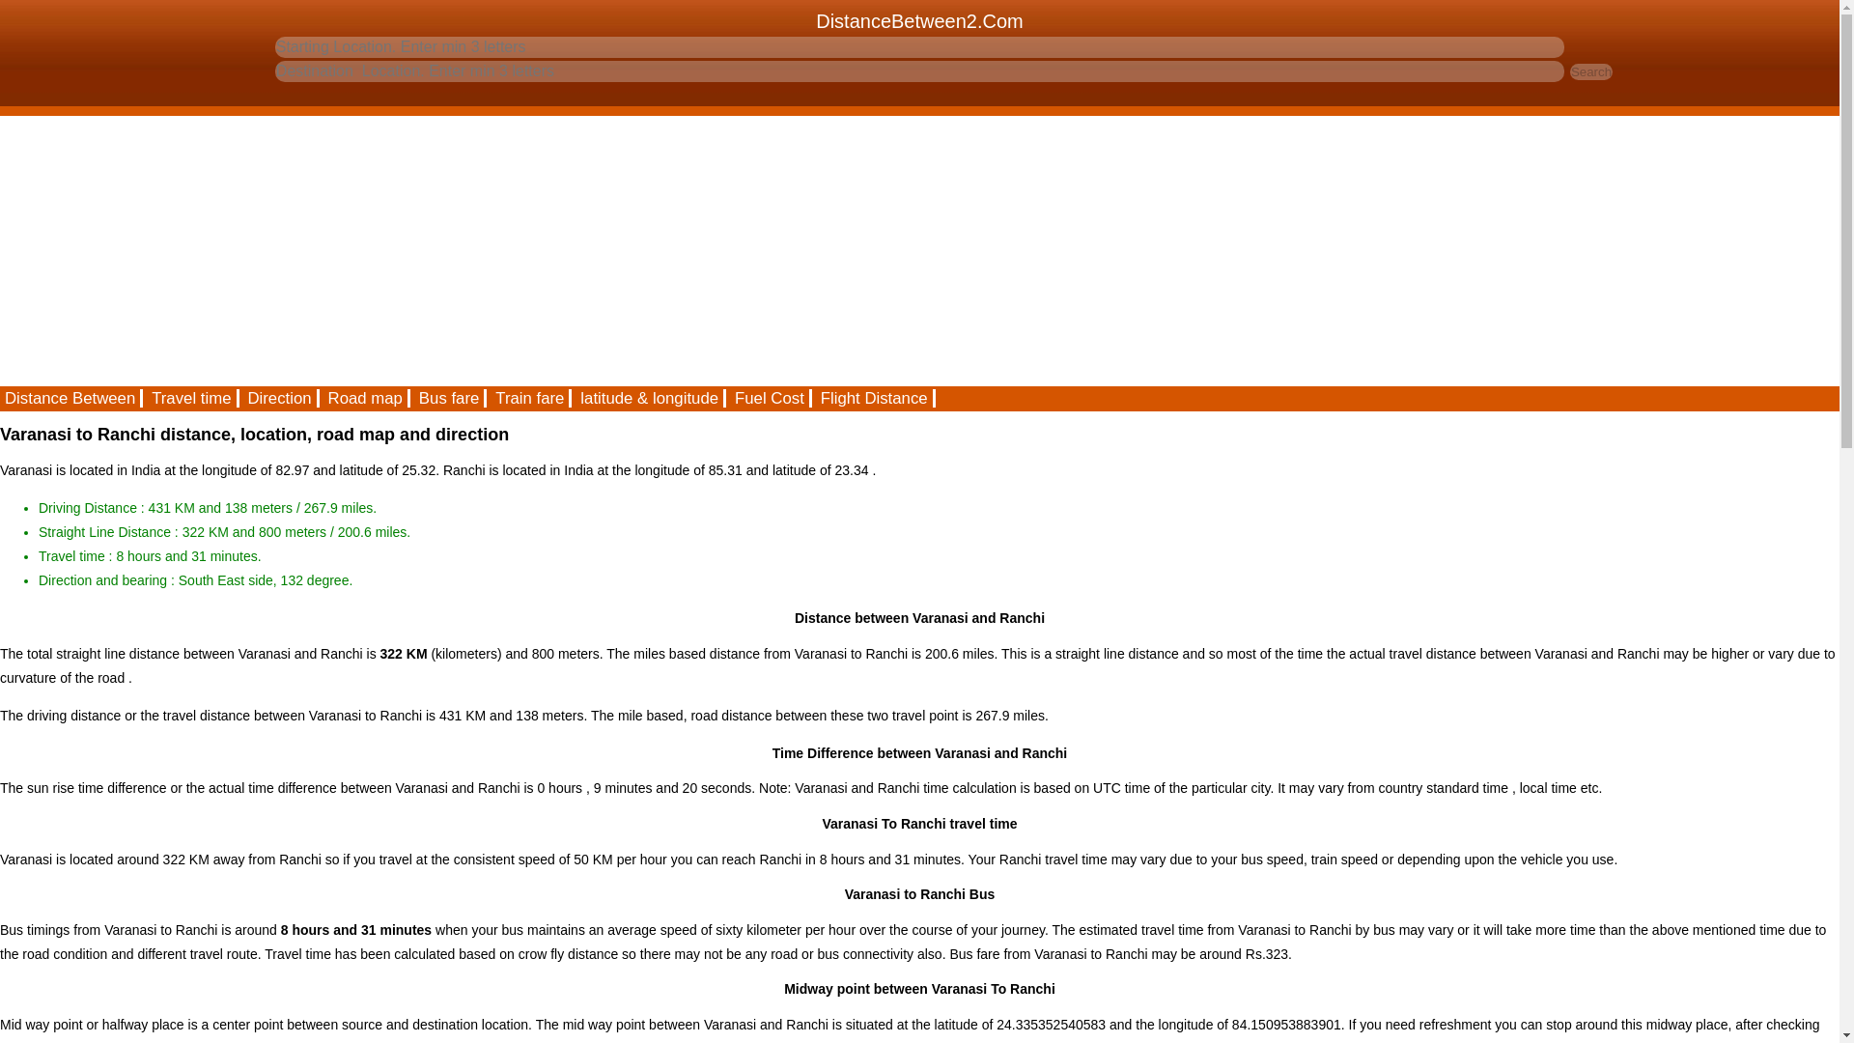 The height and width of the screenshot is (1043, 1854). What do you see at coordinates (771, 398) in the screenshot?
I see `Fuel Cost` at bounding box center [771, 398].